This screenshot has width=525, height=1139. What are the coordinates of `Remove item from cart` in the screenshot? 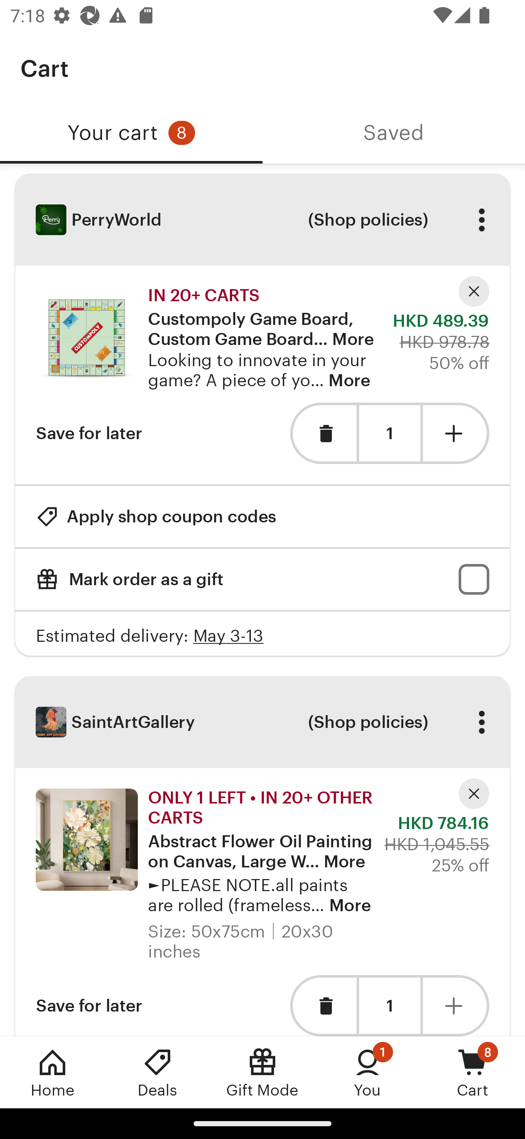 It's located at (323, 1005).